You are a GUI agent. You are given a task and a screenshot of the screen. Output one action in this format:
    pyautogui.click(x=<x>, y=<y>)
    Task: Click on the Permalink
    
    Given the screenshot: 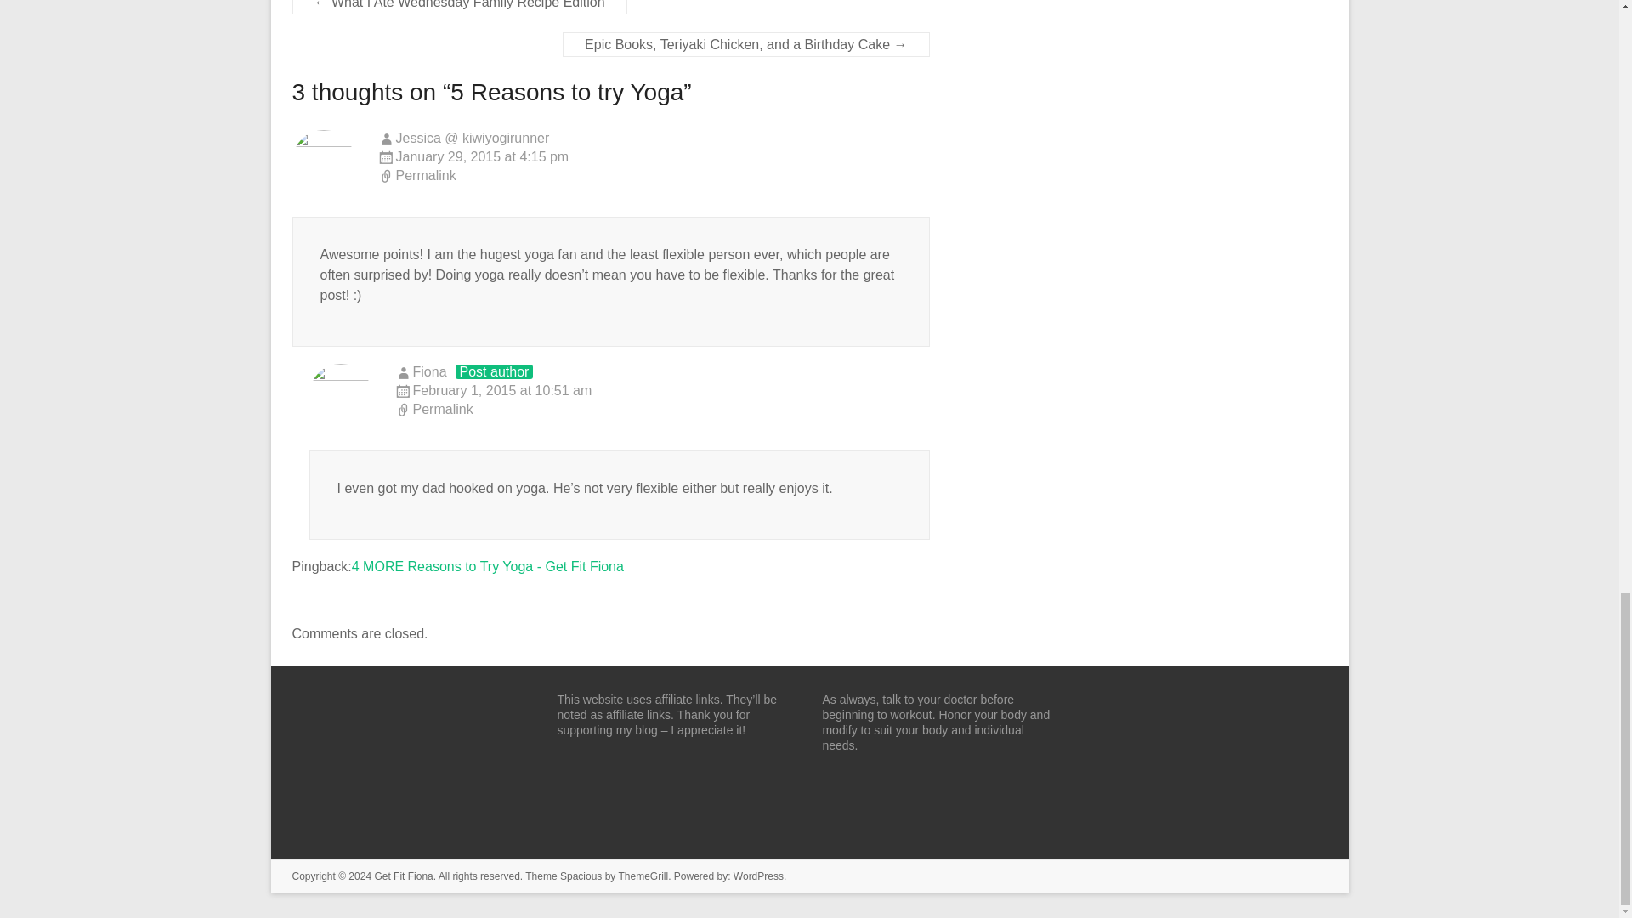 What is the action you would take?
    pyautogui.click(x=653, y=177)
    